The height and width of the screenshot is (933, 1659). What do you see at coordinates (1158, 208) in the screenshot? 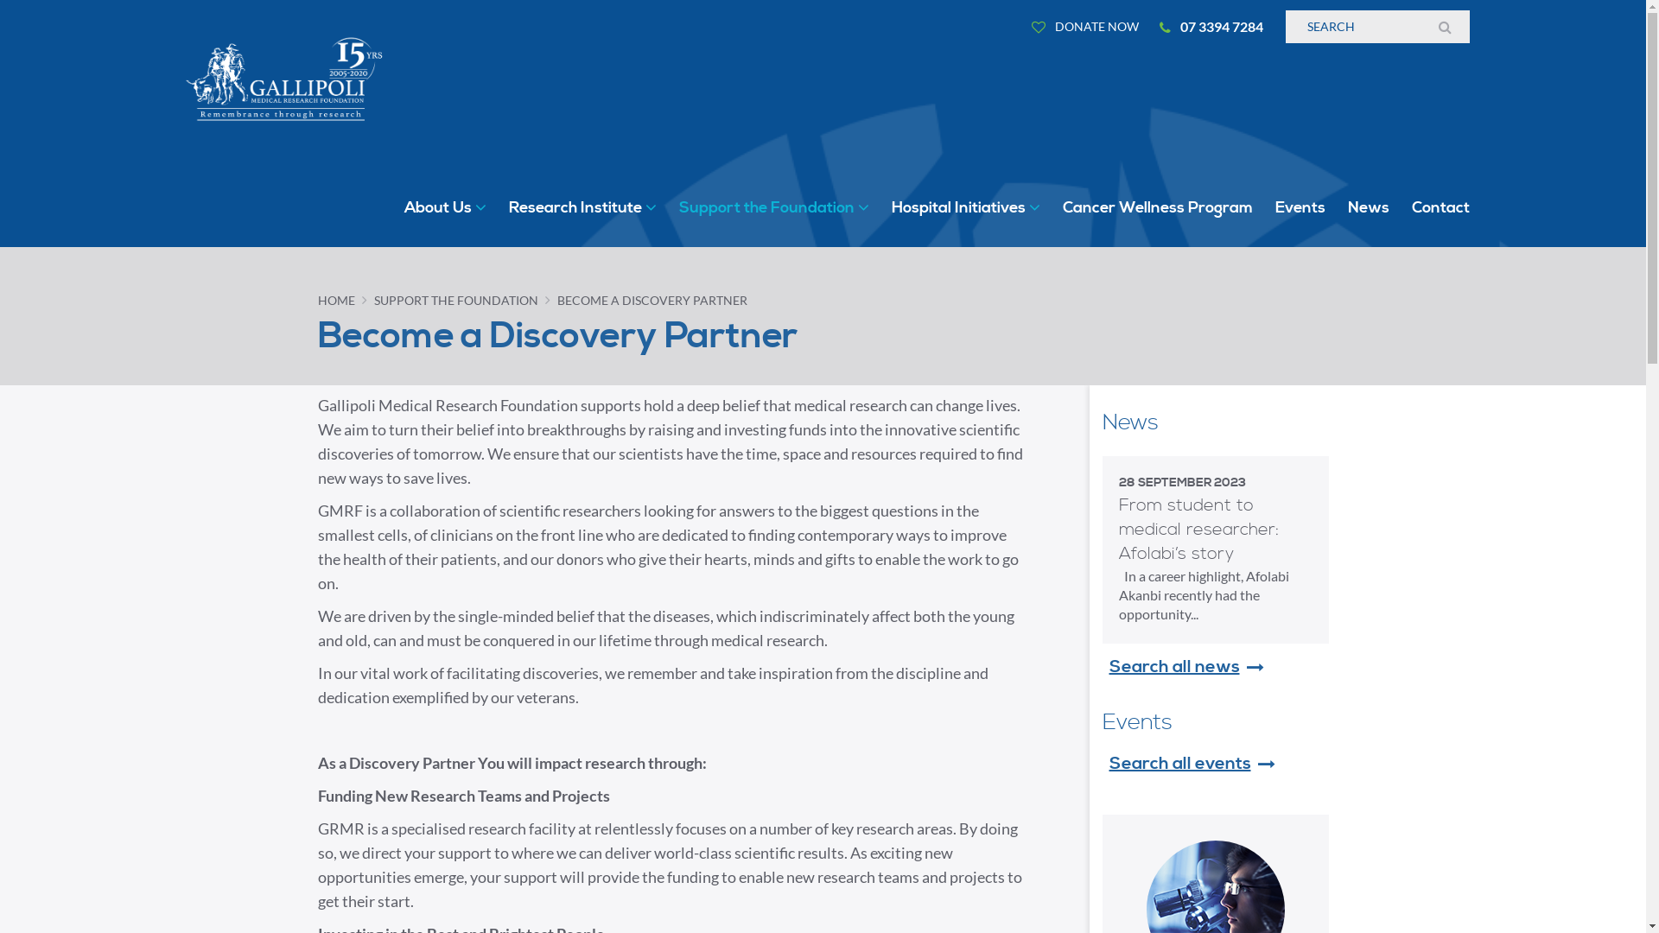
I see `Cancer Wellness Program` at bounding box center [1158, 208].